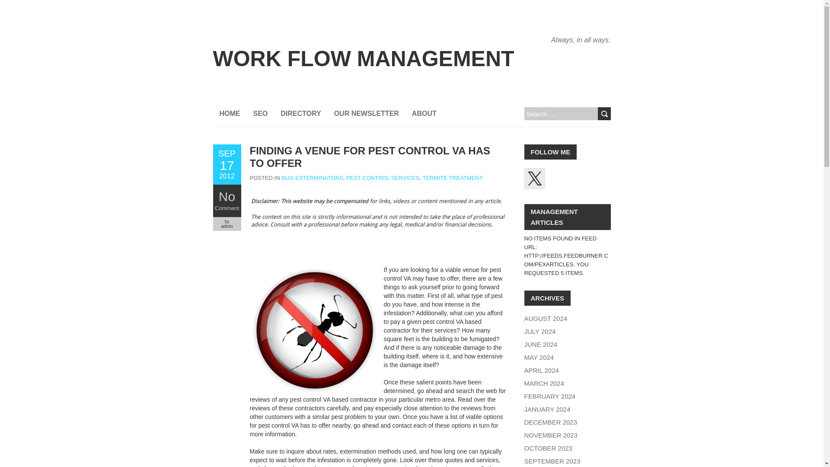 Image resolution: width=830 pixels, height=467 pixels. What do you see at coordinates (534, 178) in the screenshot?
I see `Follow us on Twitter` at bounding box center [534, 178].